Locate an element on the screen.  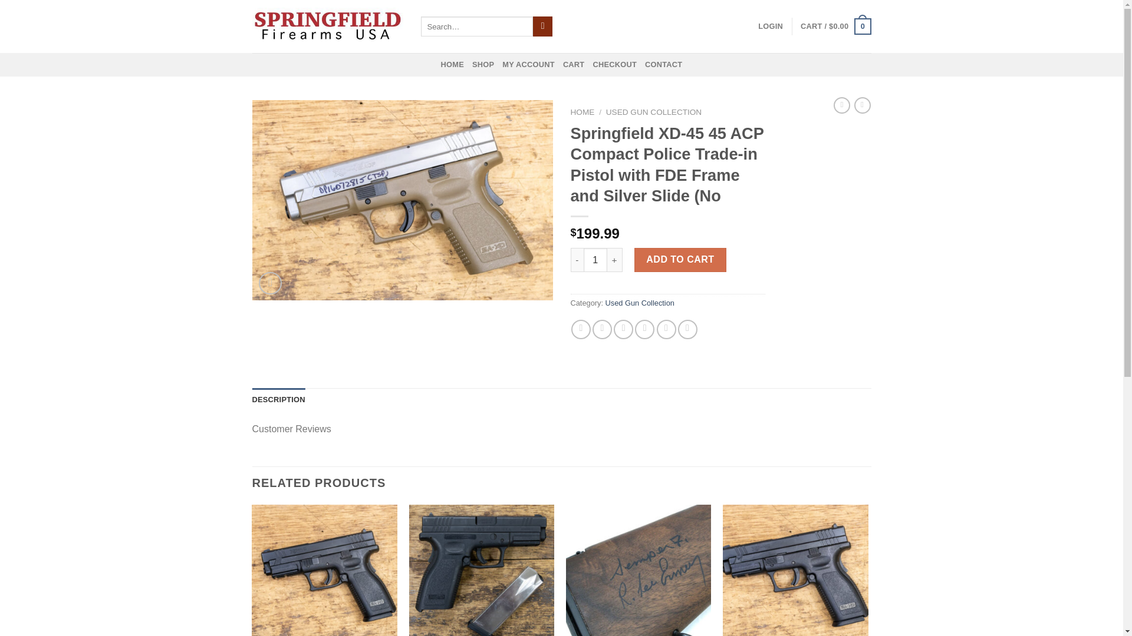
77945-DEFAULT-l is located at coordinates (403, 200).